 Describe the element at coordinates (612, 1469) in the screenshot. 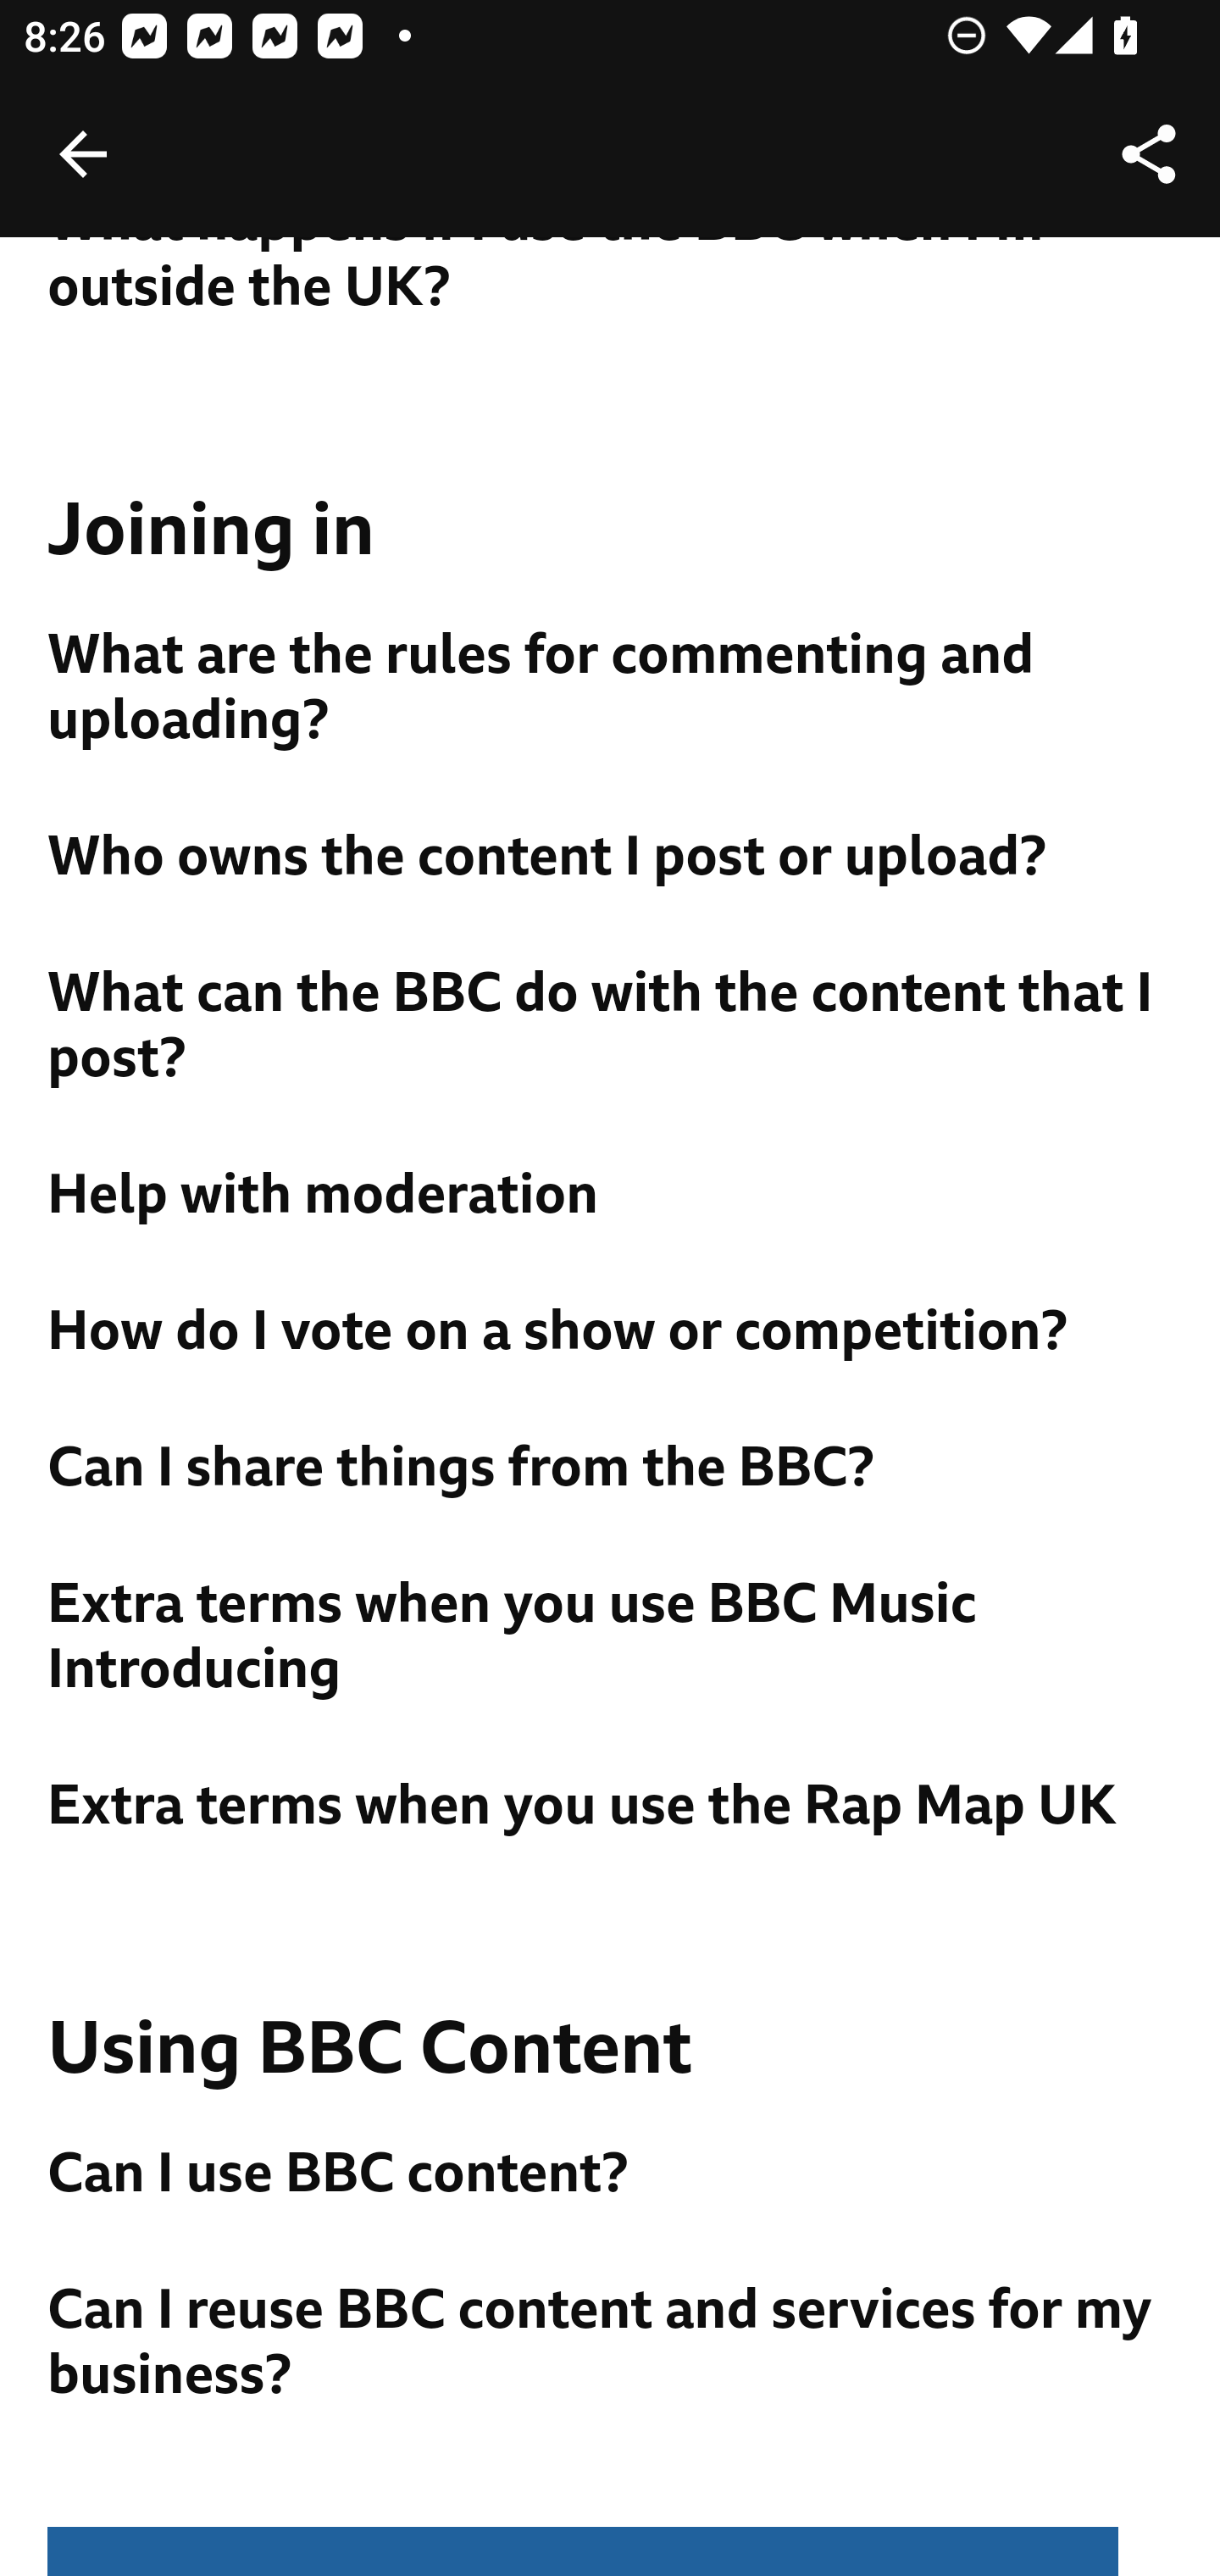

I see `Can I share things from the BBC?` at that location.